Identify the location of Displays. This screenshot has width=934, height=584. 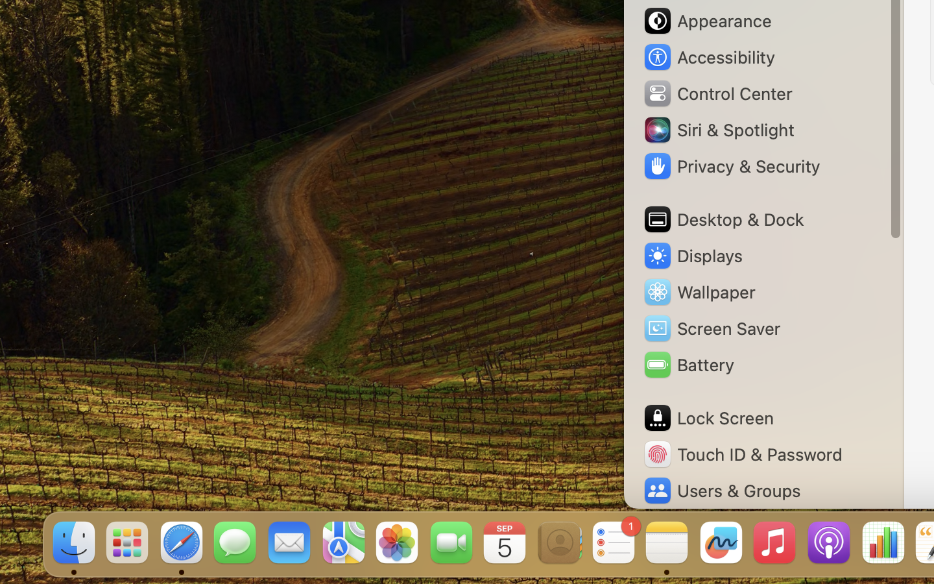
(693, 256).